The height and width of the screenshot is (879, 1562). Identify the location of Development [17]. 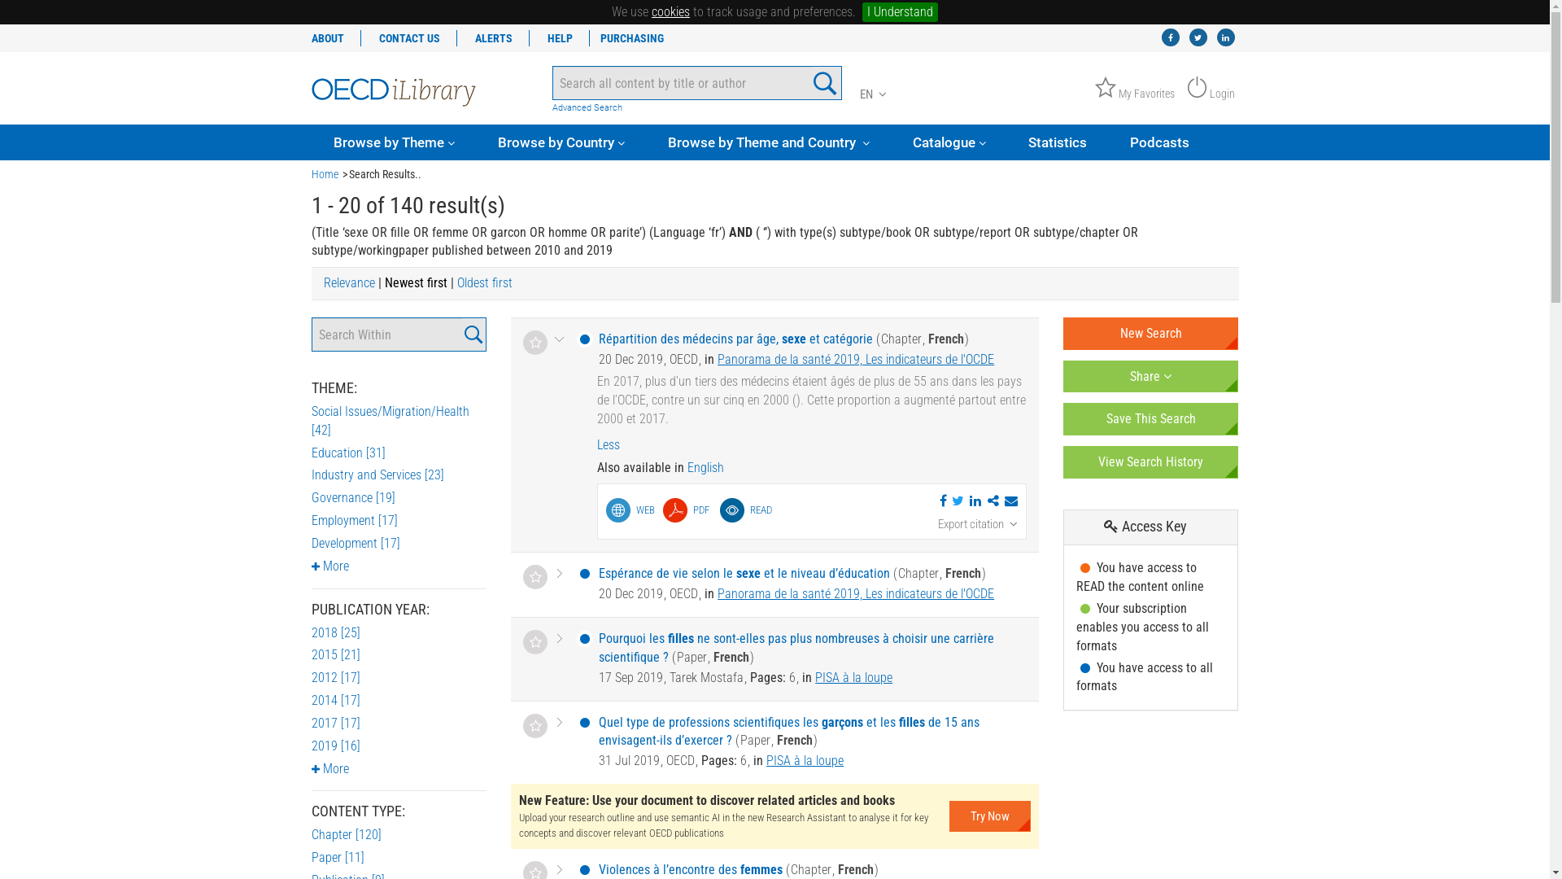
(355, 544).